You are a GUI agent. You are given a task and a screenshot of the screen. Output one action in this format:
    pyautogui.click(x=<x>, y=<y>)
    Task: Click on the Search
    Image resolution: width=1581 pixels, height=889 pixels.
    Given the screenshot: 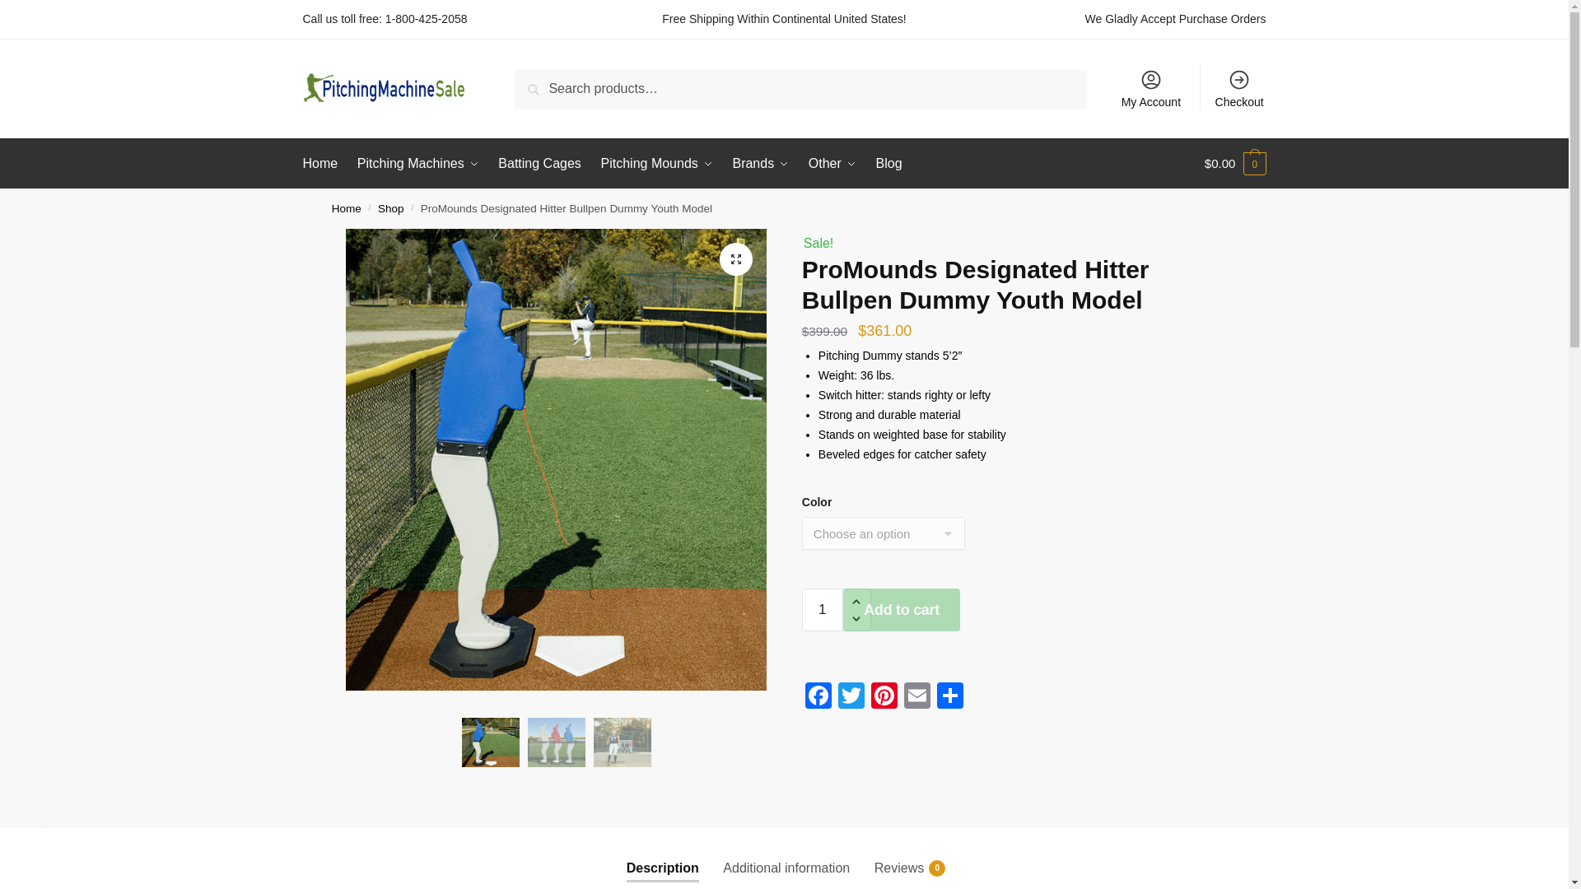 What is the action you would take?
    pyautogui.click(x=540, y=82)
    